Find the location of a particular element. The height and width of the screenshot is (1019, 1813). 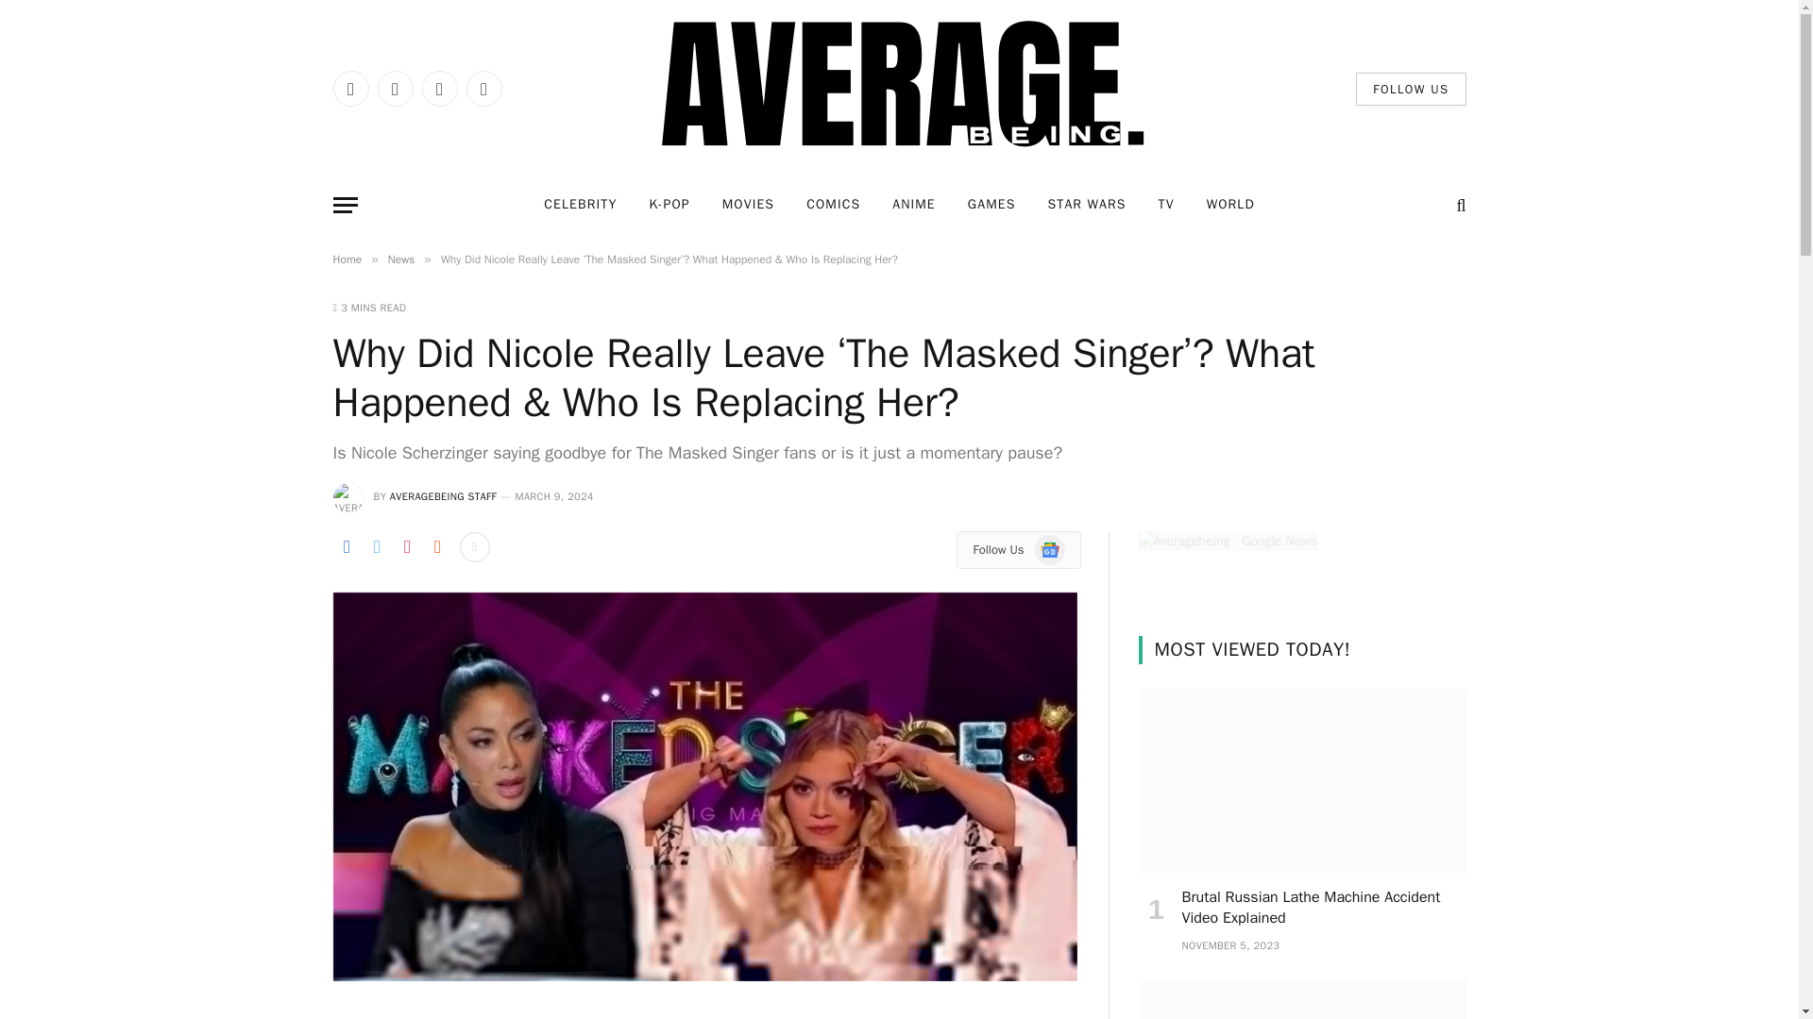

ANIME is located at coordinates (914, 205).